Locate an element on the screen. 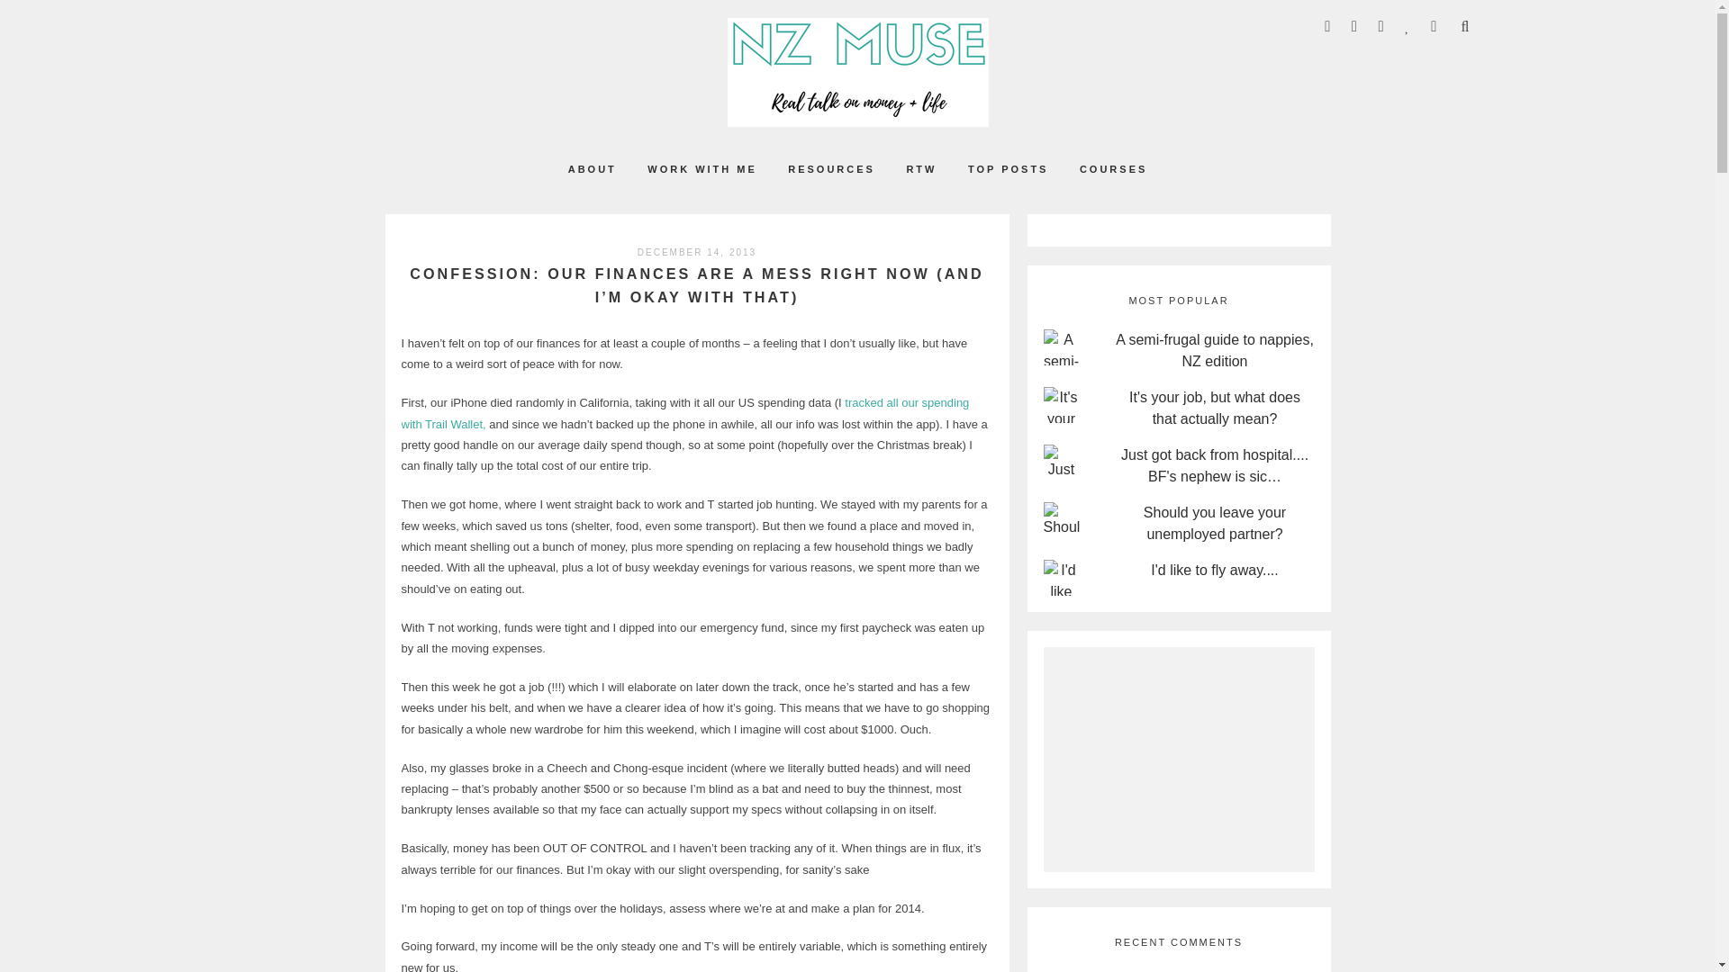  TOP POSTS is located at coordinates (1009, 169).